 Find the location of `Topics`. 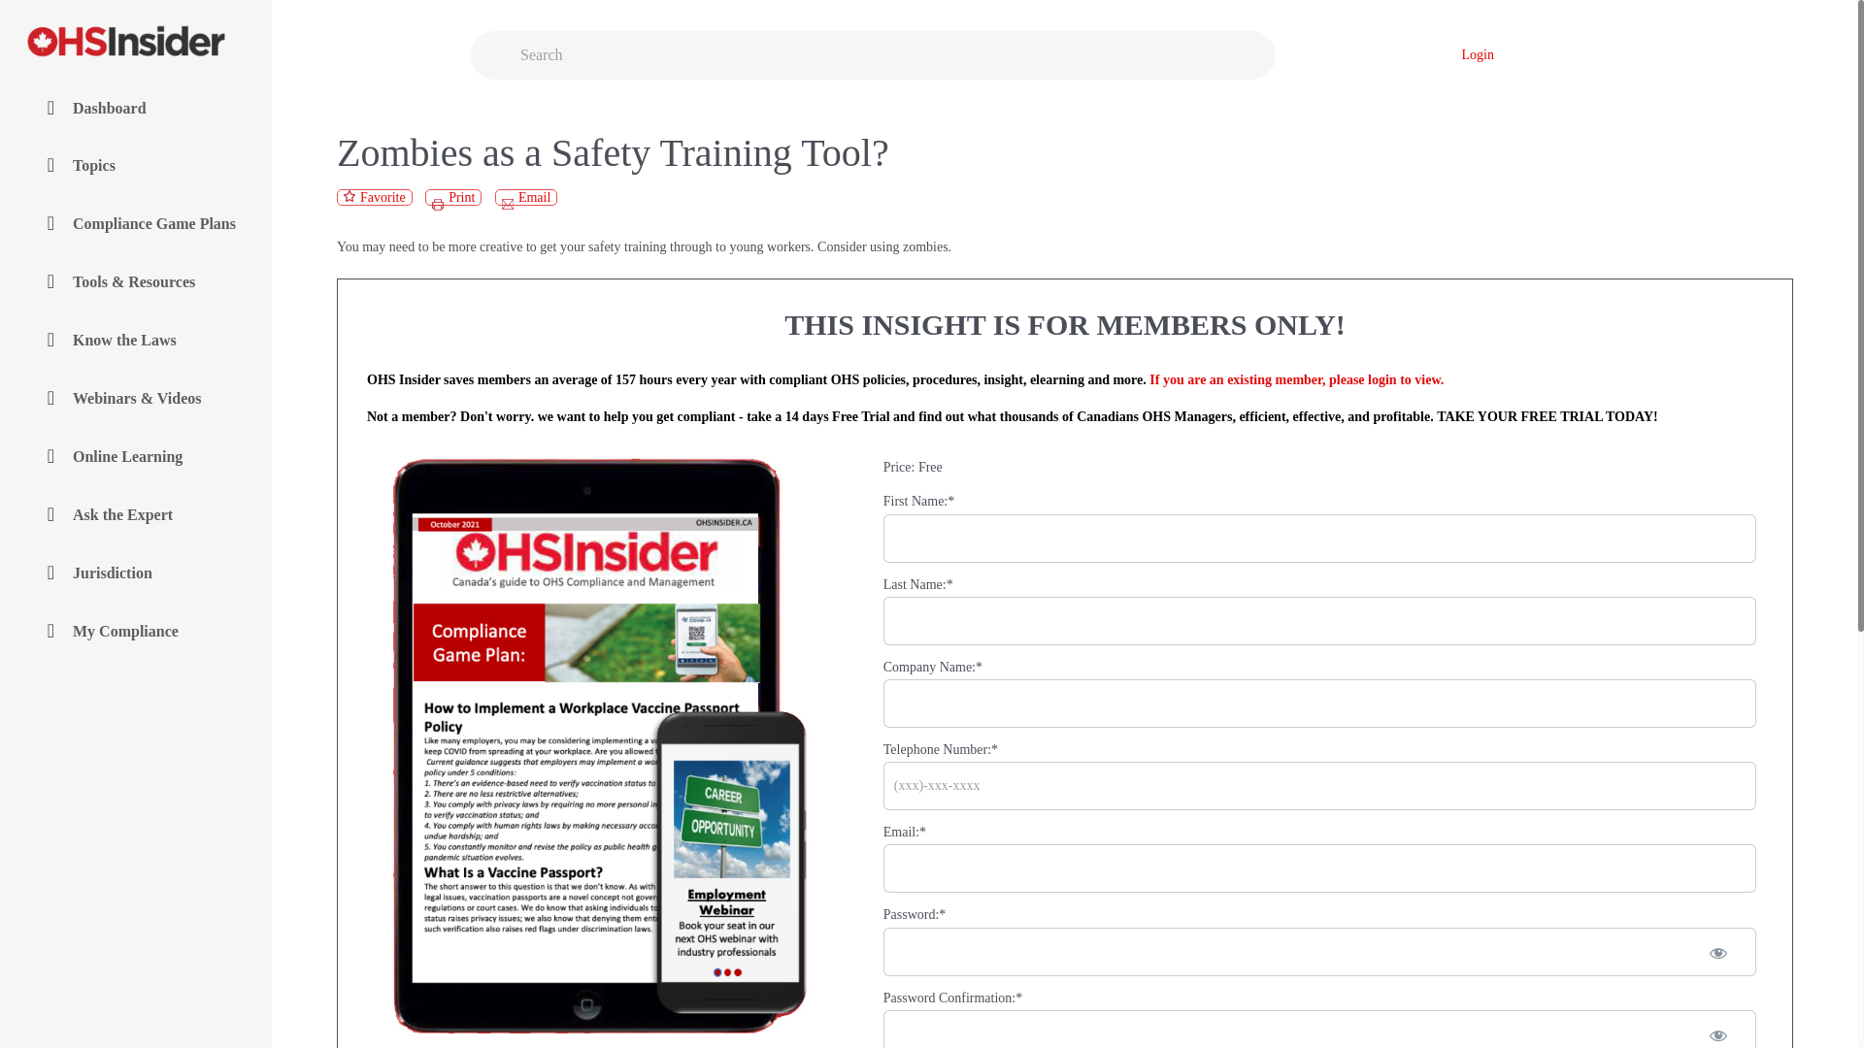

Topics is located at coordinates (136, 167).